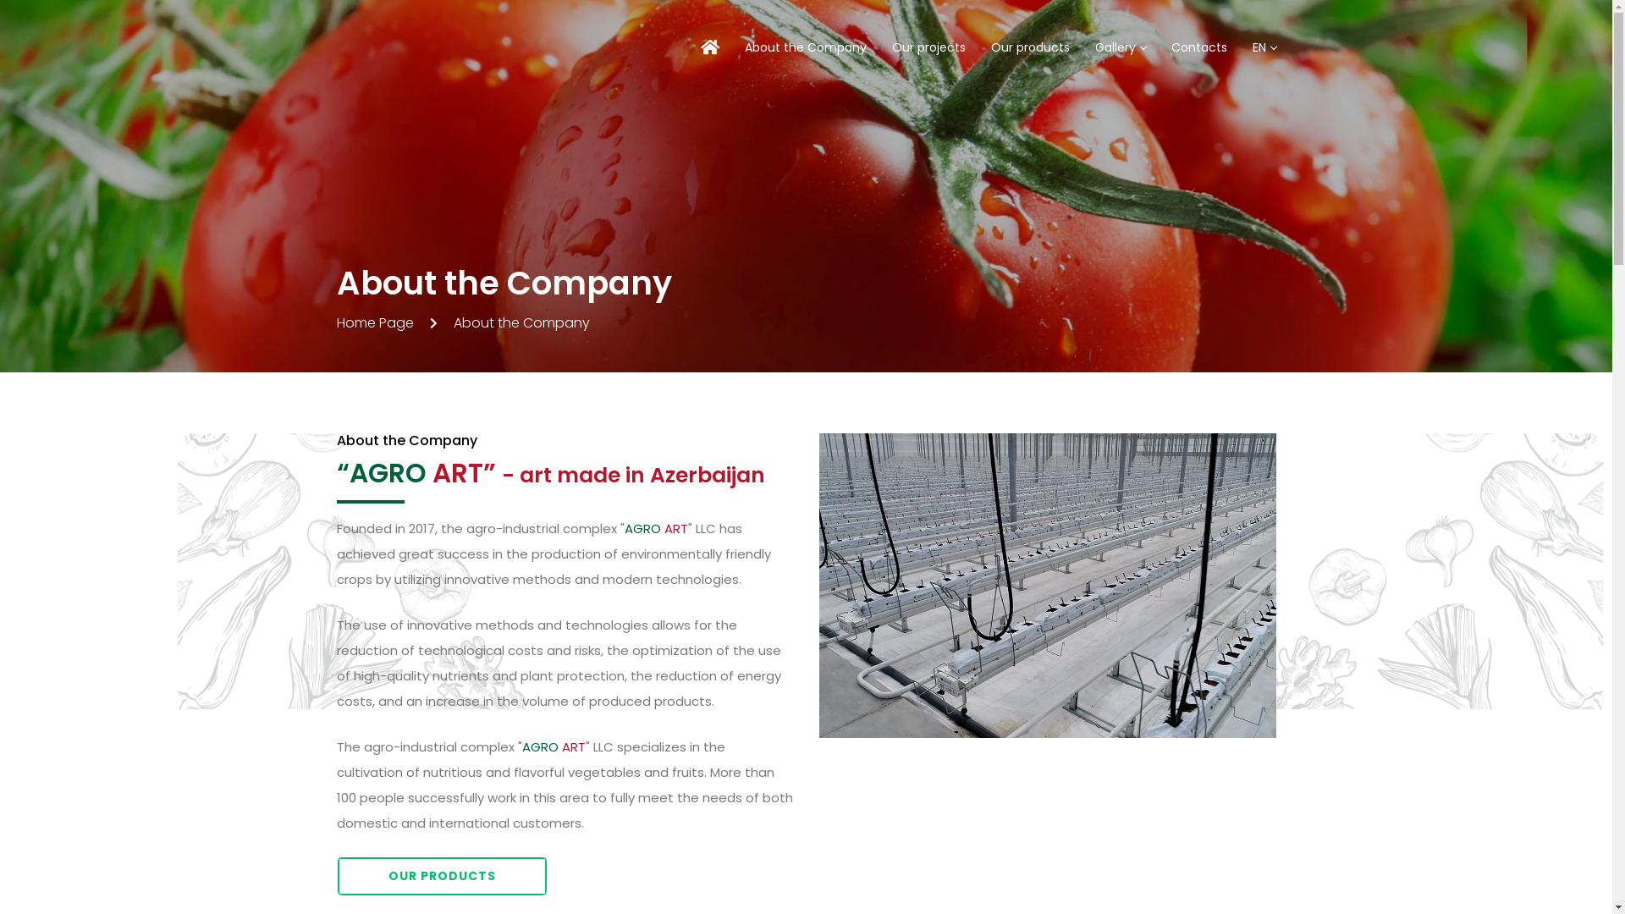  I want to click on Gallery, so click(1120, 47).